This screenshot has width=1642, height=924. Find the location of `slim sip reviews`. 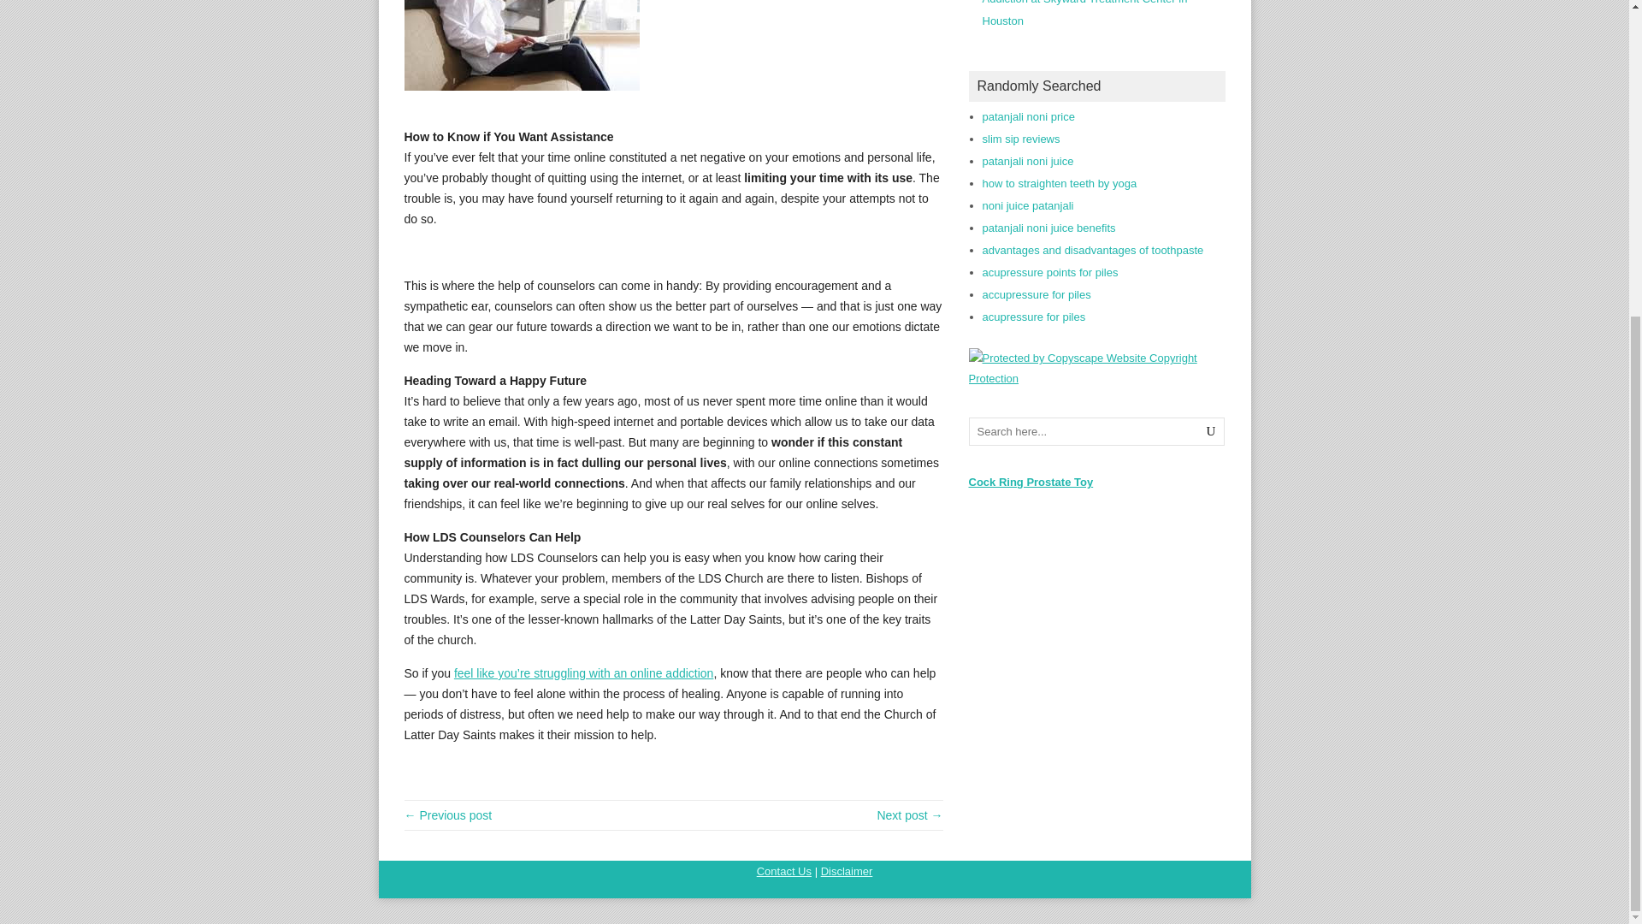

slim sip reviews is located at coordinates (1020, 139).